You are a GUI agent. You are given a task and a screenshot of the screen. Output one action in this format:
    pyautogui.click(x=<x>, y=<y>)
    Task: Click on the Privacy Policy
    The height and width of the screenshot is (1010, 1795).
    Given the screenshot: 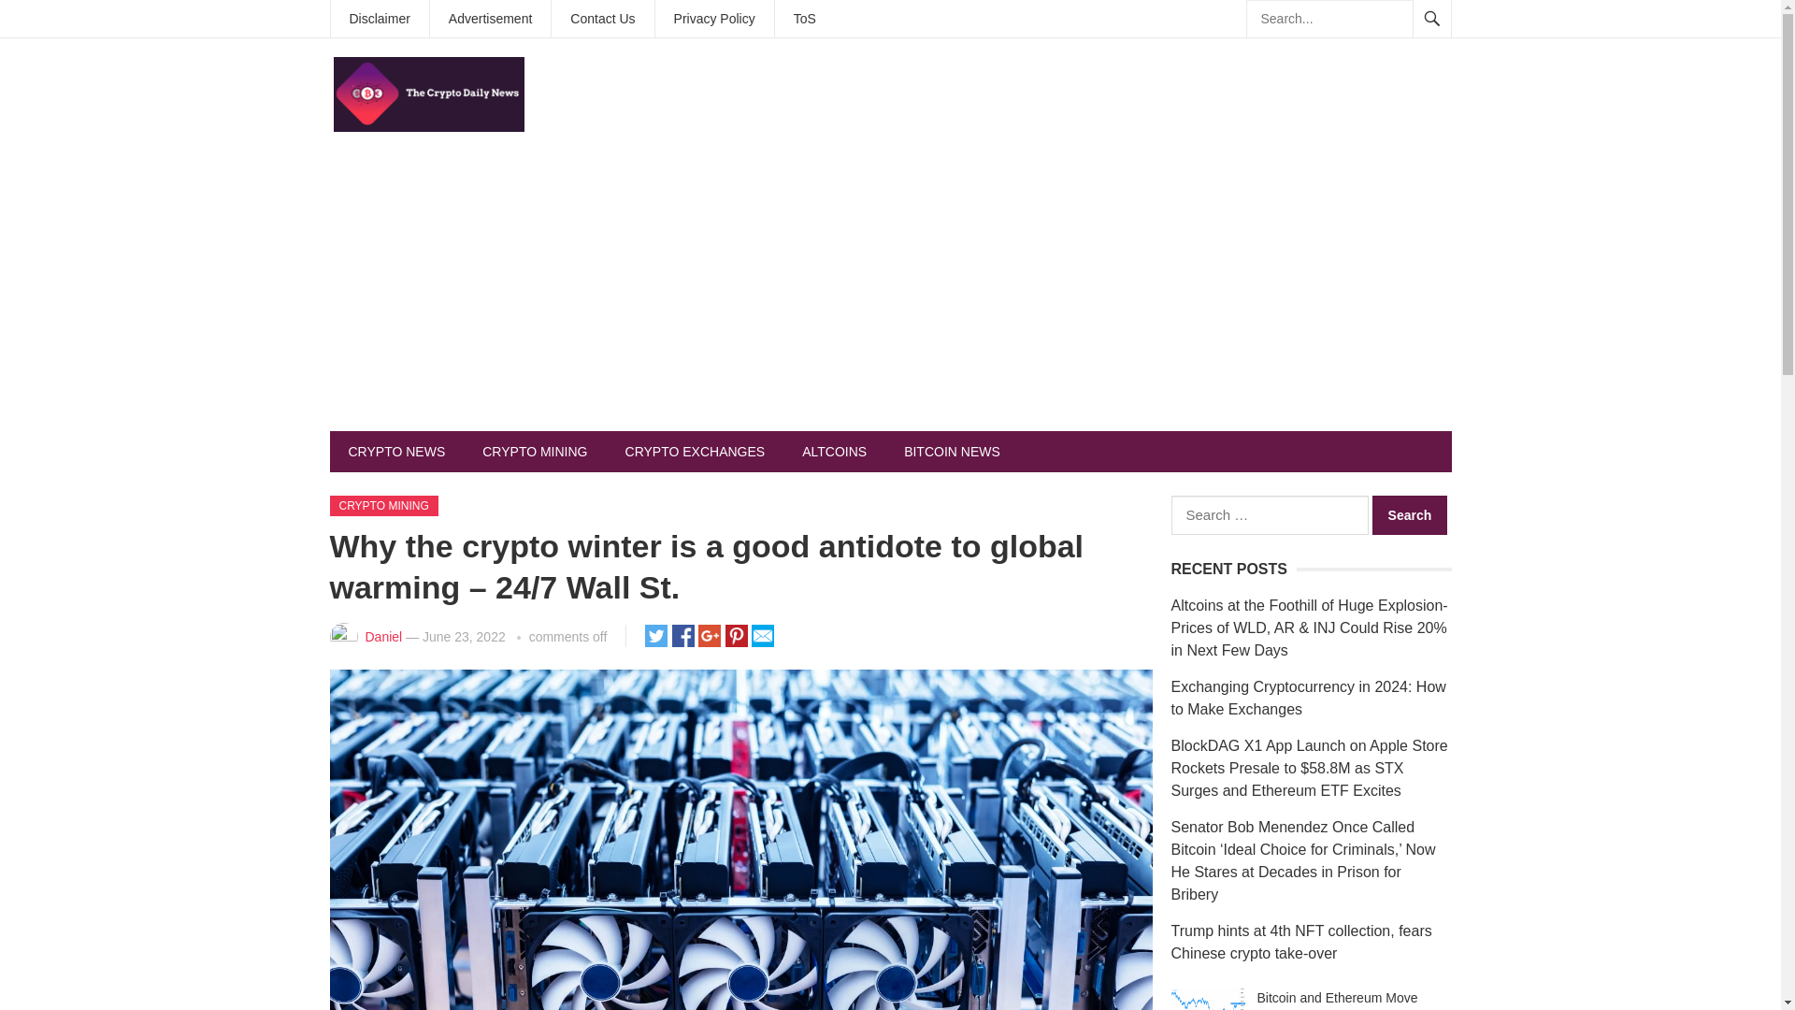 What is the action you would take?
    pyautogui.click(x=714, y=19)
    